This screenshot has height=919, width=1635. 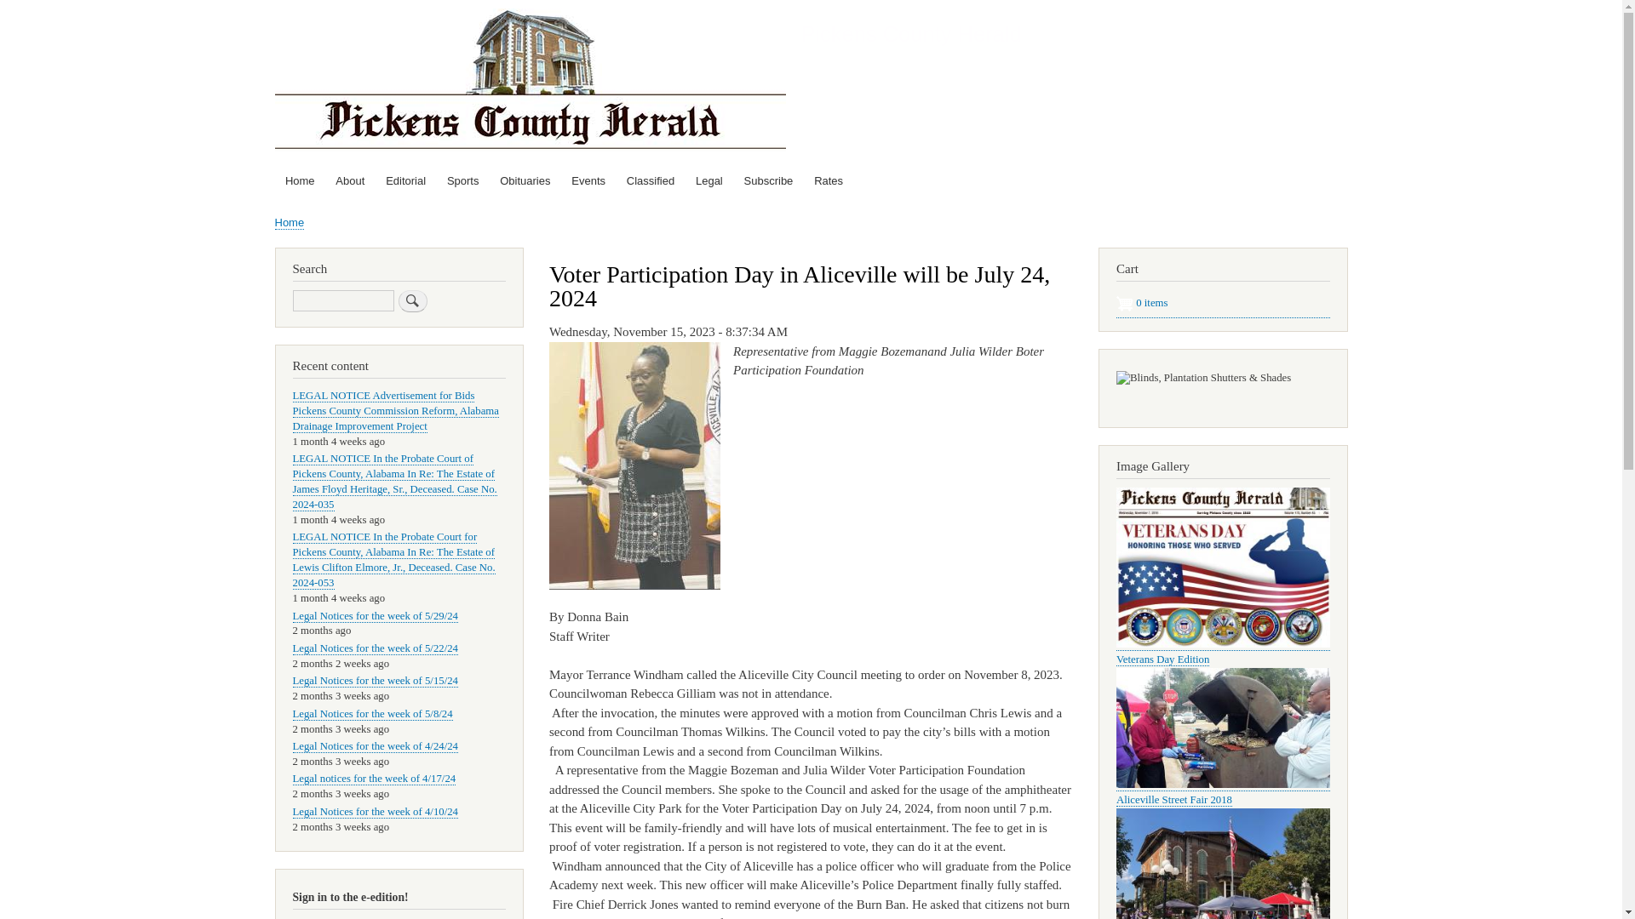 What do you see at coordinates (910, 34) in the screenshot?
I see `Home` at bounding box center [910, 34].